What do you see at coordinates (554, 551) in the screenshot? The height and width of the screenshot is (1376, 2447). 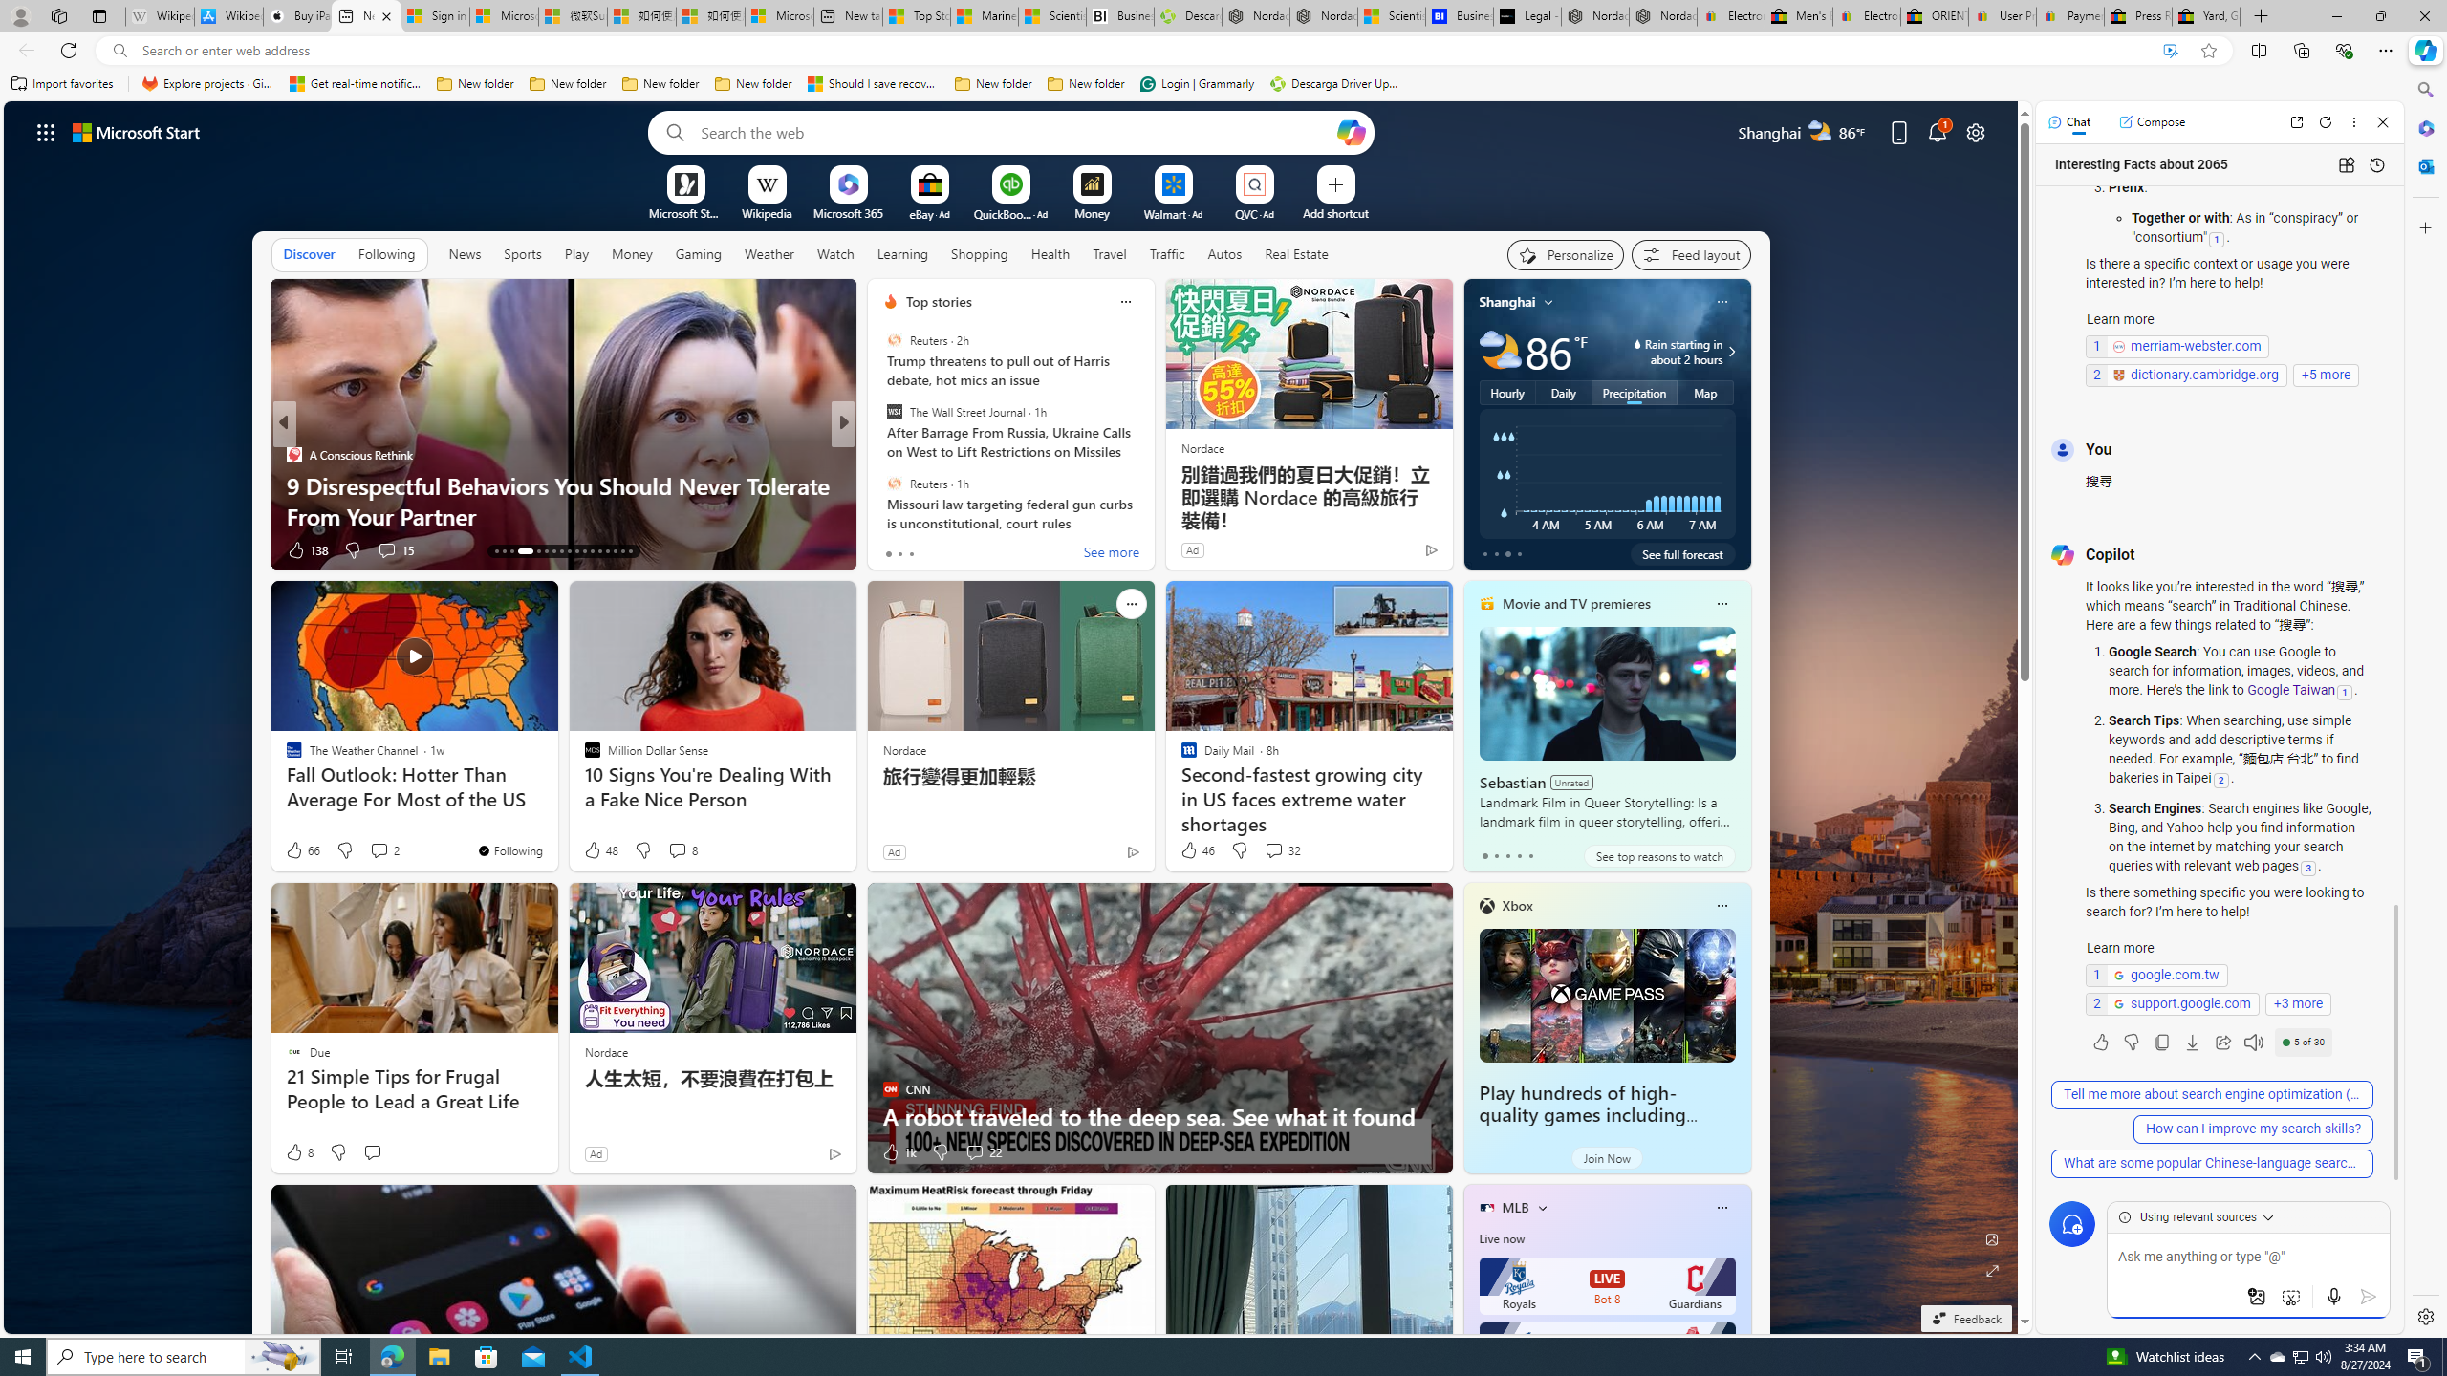 I see `AutomationID: tab-19` at bounding box center [554, 551].